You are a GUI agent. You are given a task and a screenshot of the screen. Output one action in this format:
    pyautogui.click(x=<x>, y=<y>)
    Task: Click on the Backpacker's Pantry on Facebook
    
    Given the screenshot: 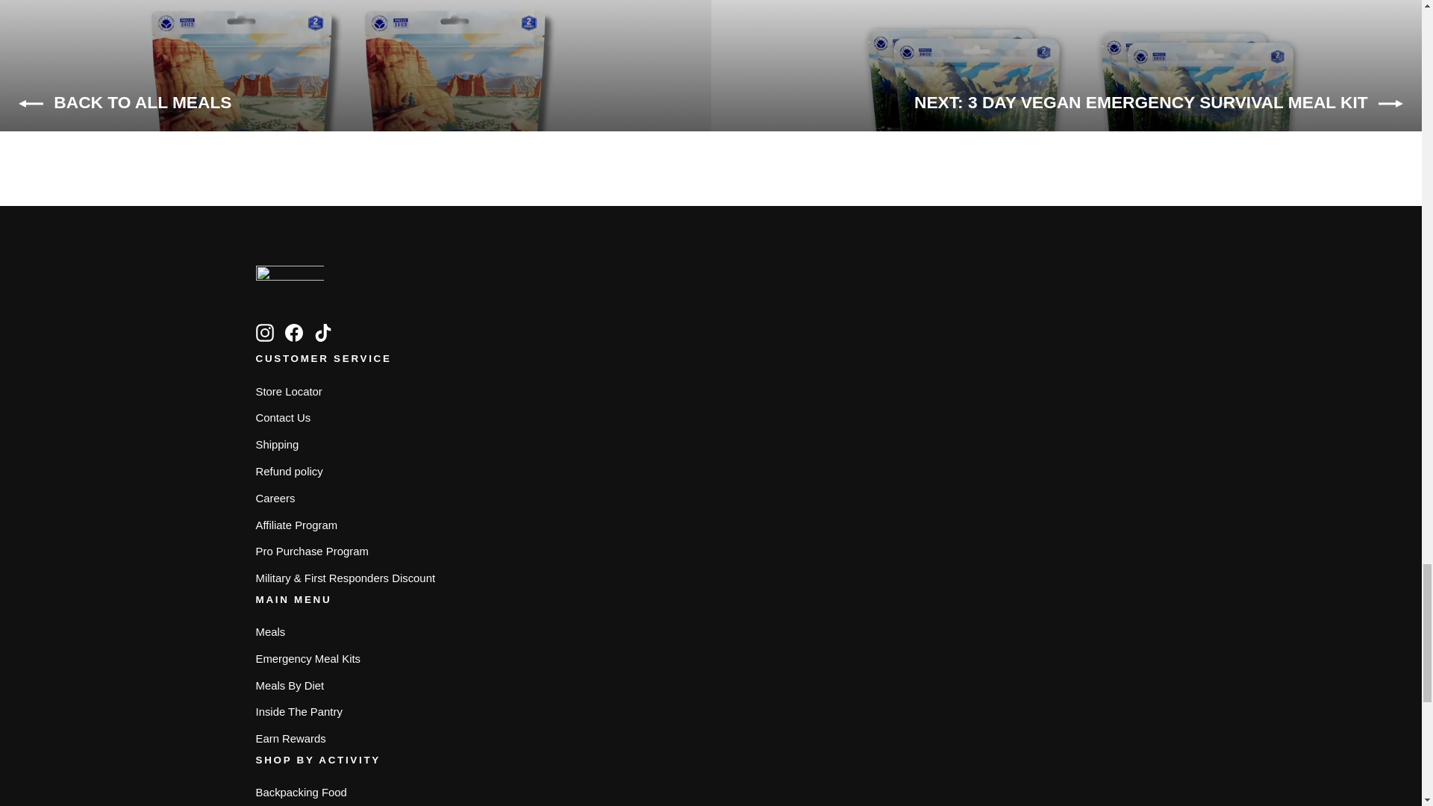 What is the action you would take?
    pyautogui.click(x=294, y=333)
    